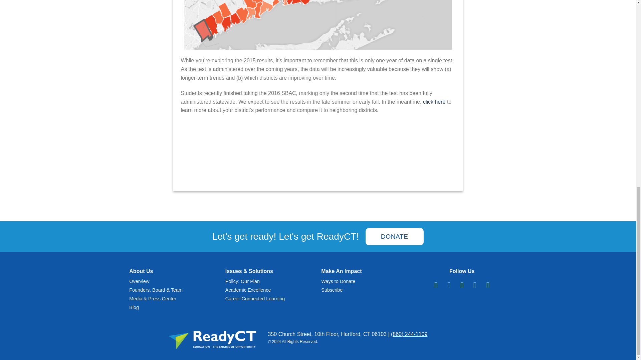 This screenshot has height=360, width=641. I want to click on Follow on YouTube, so click(487, 285).